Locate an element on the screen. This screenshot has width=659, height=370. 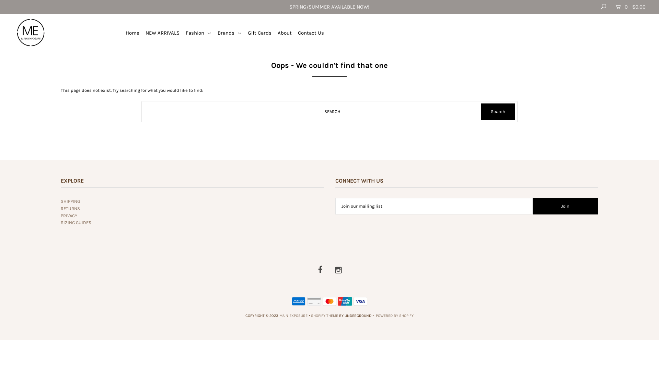
Fashion is located at coordinates (201, 33).